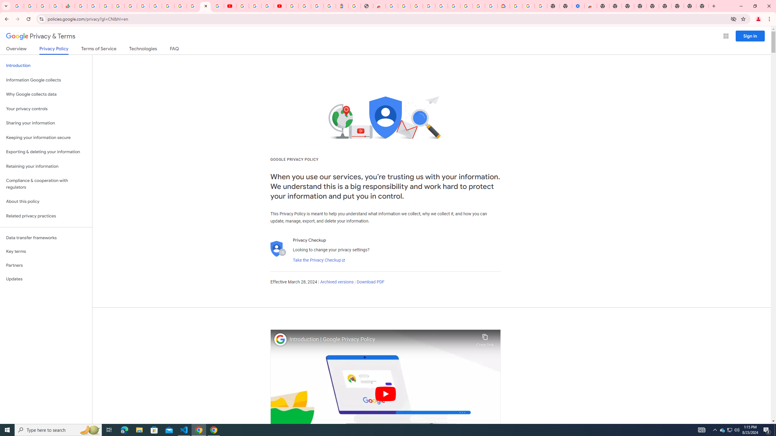 This screenshot has width=776, height=436. Describe the element at coordinates (267, 6) in the screenshot. I see `Create your Google Account` at that location.